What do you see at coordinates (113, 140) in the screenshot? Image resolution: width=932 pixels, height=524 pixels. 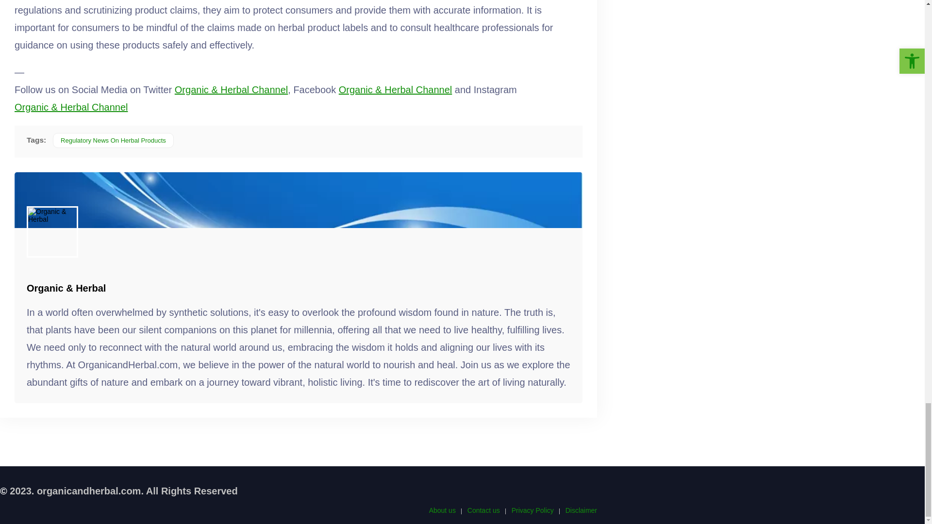 I see `Regulatory News On Herbal Products` at bounding box center [113, 140].